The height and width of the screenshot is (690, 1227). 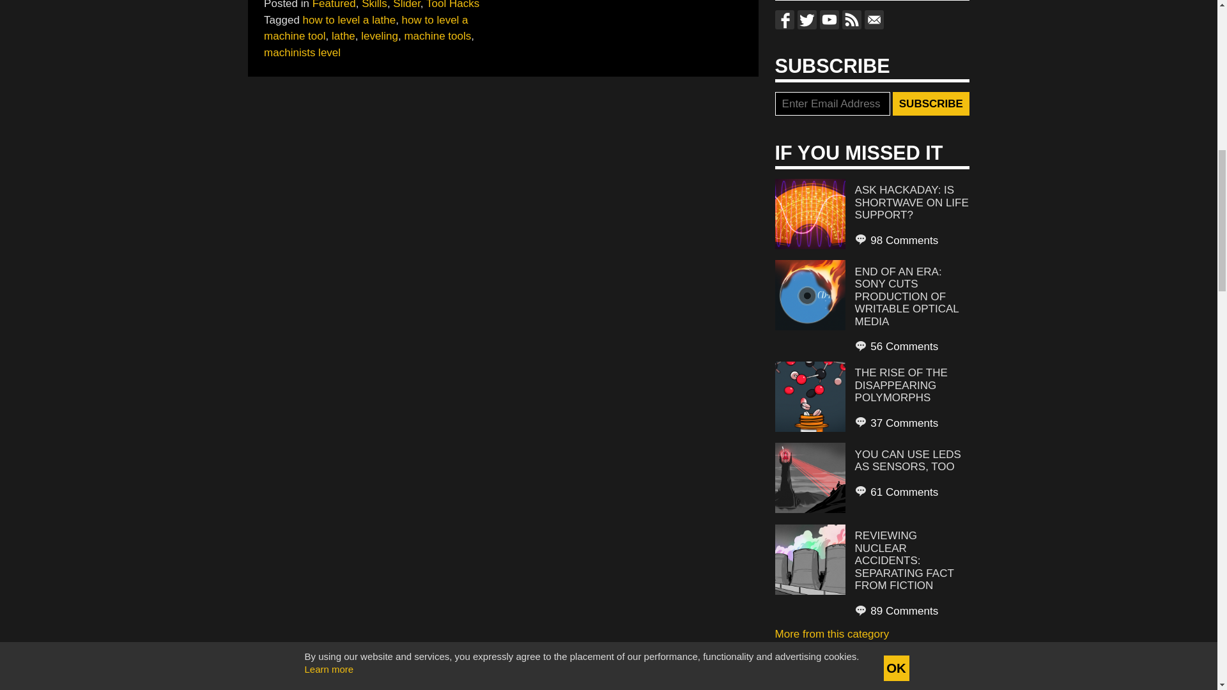 I want to click on Slider, so click(x=406, y=5).